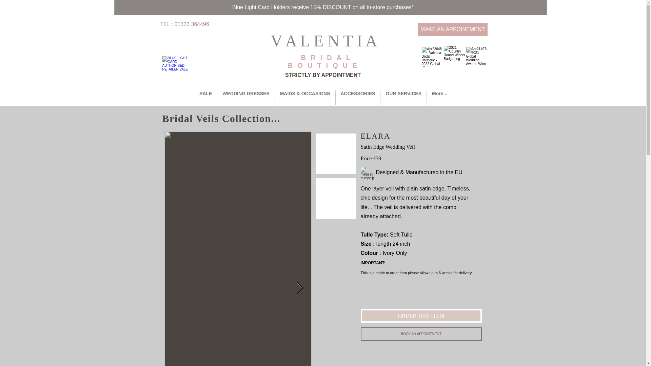 This screenshot has width=651, height=366. I want to click on BOOK AN APPOINTMENT, so click(421, 334).